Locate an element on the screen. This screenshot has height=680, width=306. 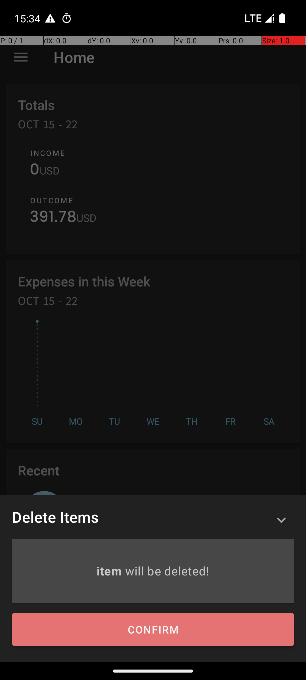
item  is located at coordinates (110, 571).